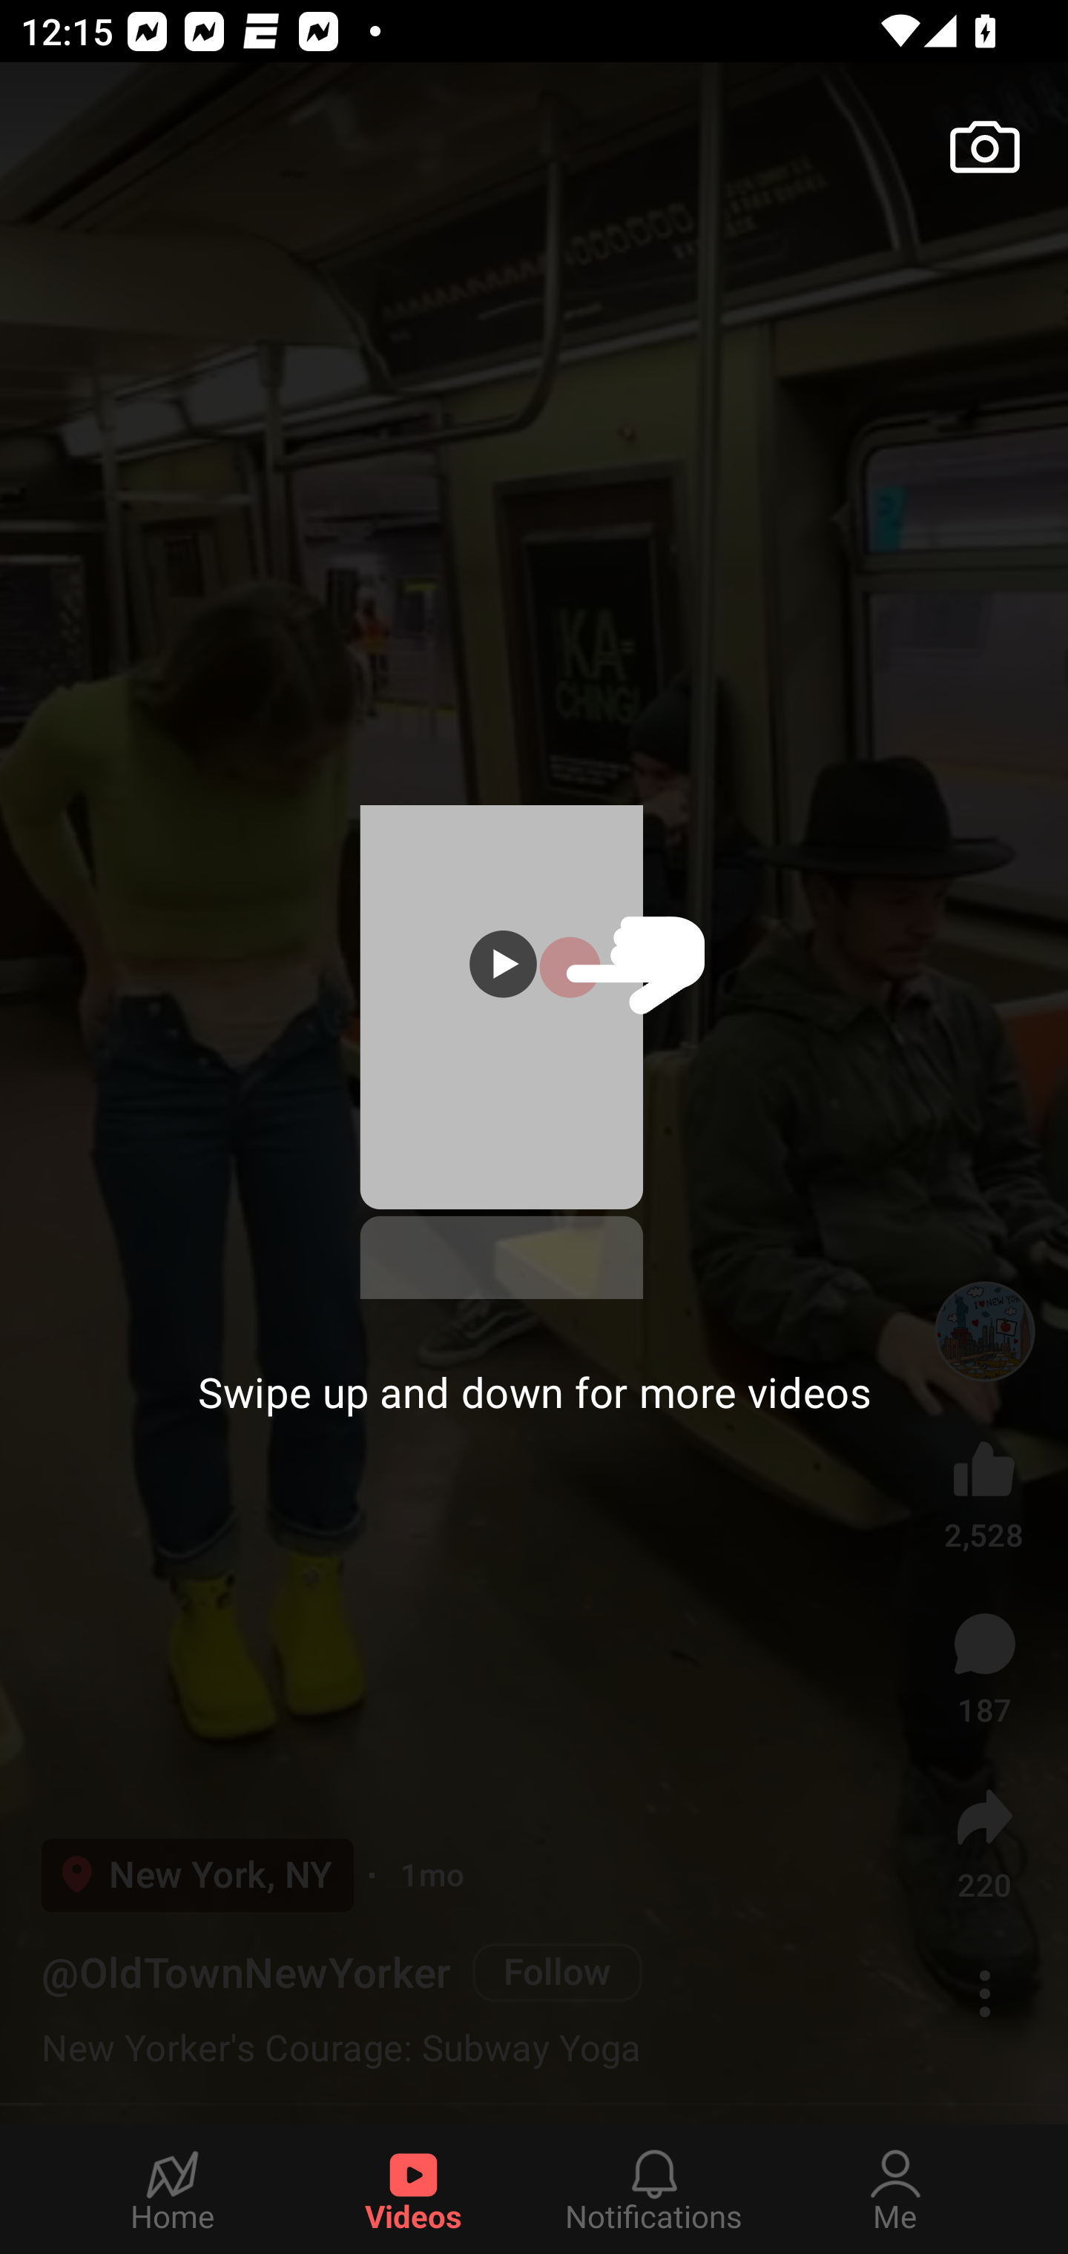 The height and width of the screenshot is (2254, 1068). Describe the element at coordinates (172, 2189) in the screenshot. I see `Home` at that location.